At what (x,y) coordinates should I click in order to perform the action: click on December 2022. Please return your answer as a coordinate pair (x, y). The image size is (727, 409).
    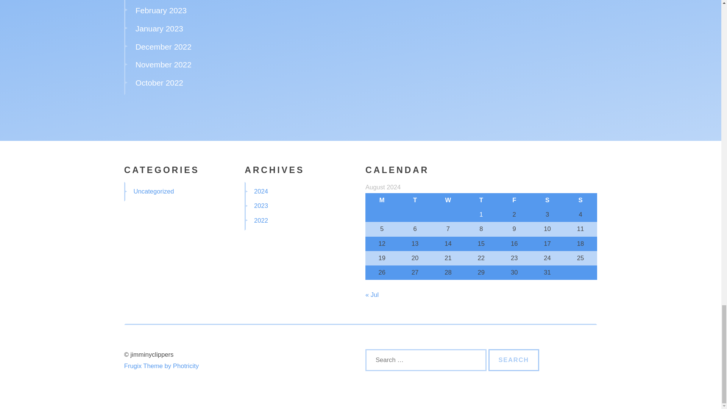
    Looking at the image, I should click on (164, 47).